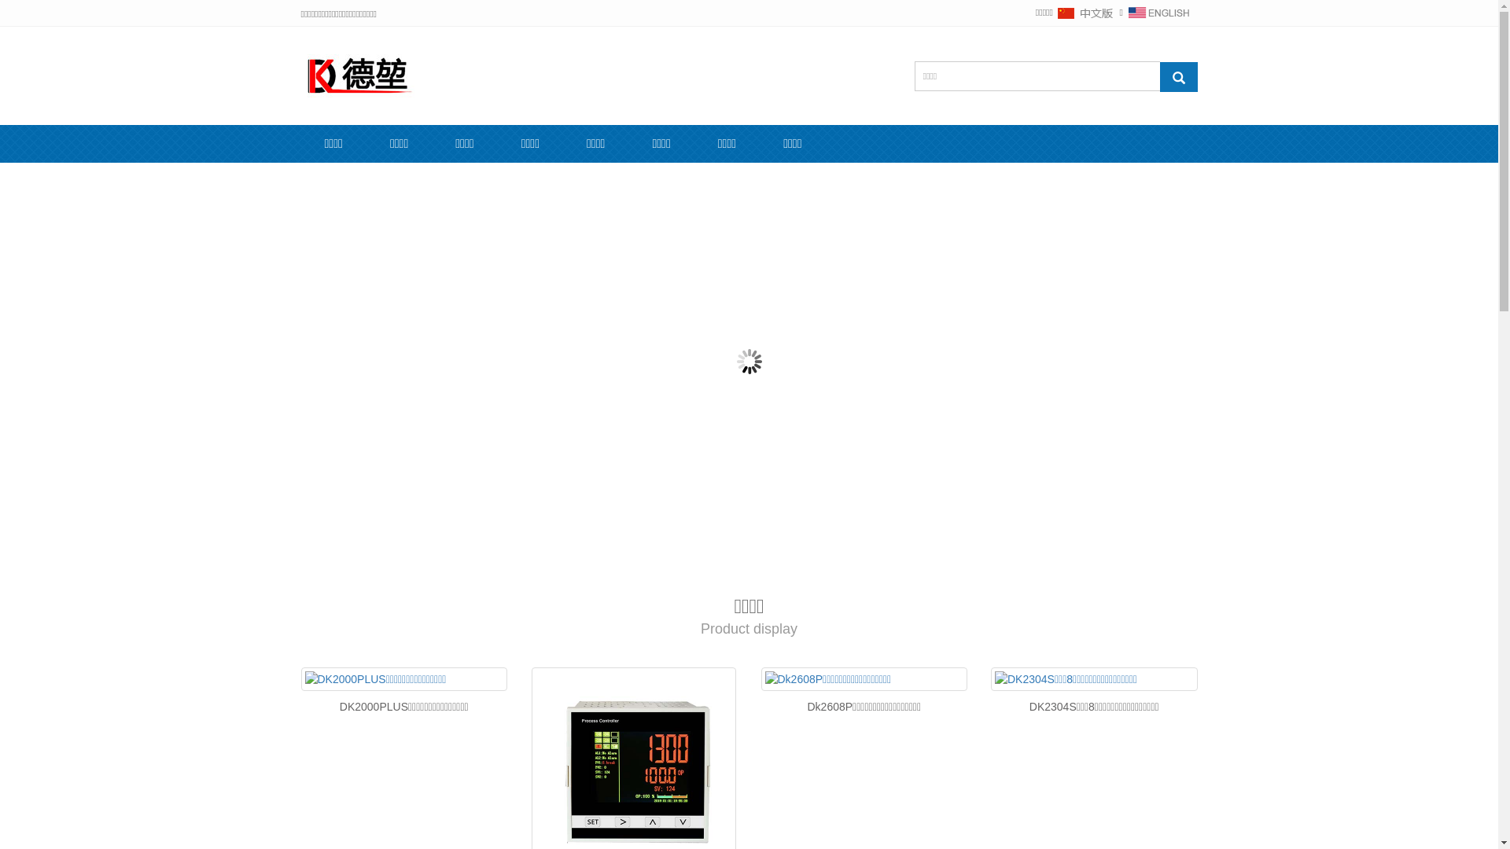 The height and width of the screenshot is (849, 1510). Describe the element at coordinates (1158, 13) in the screenshot. I see `English` at that location.